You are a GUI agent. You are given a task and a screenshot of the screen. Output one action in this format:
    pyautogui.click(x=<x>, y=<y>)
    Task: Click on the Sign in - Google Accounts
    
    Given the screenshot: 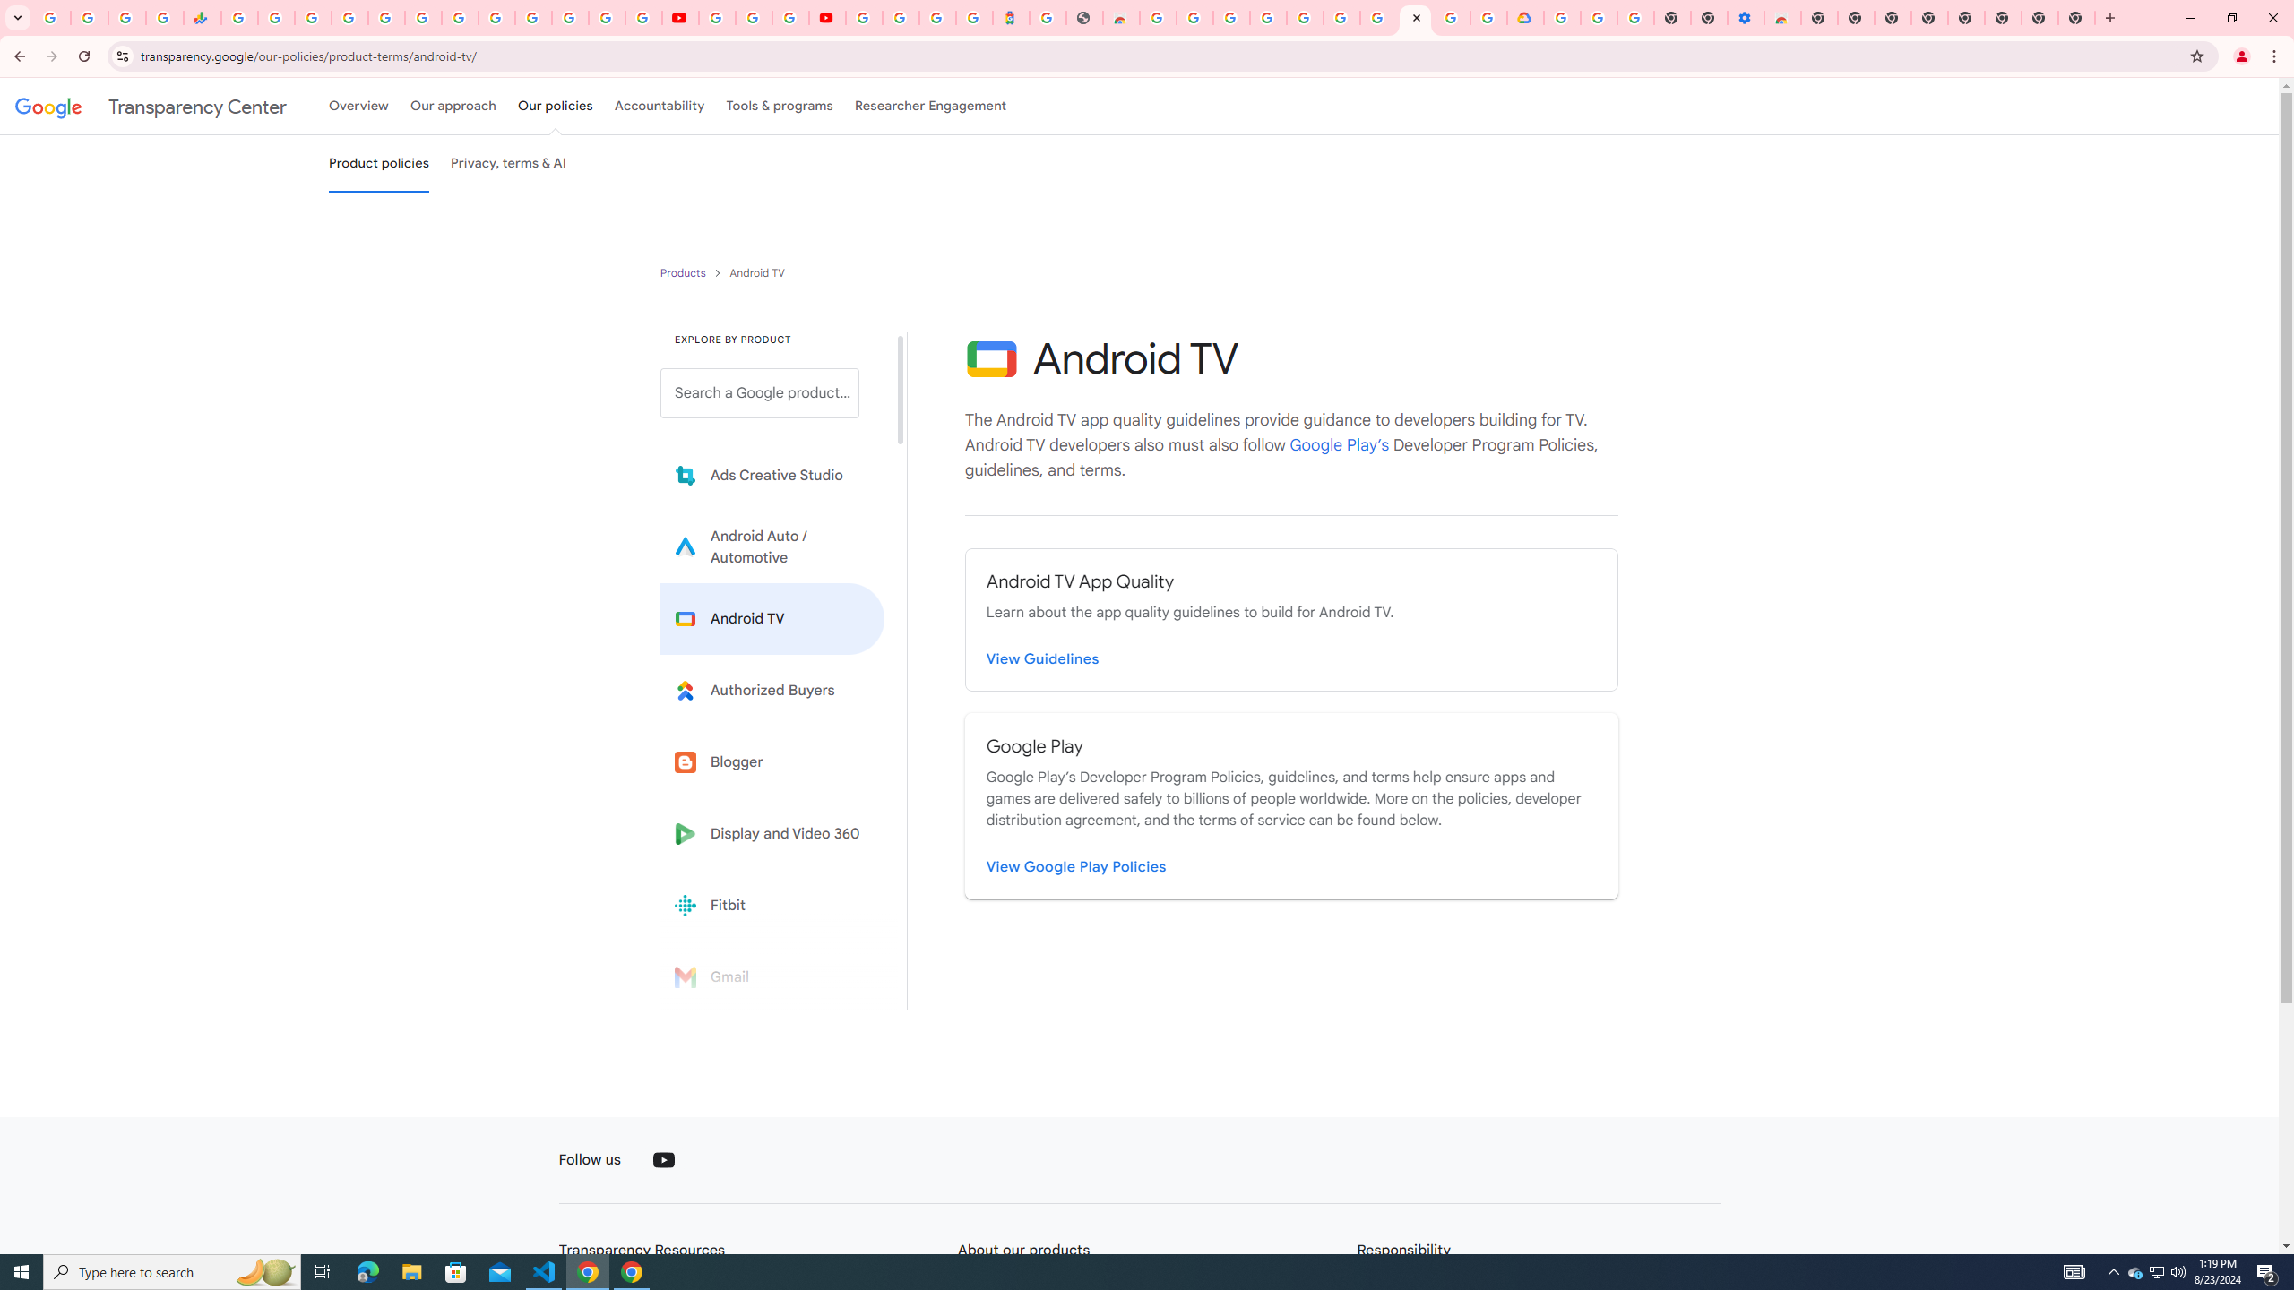 What is the action you would take?
    pyautogui.click(x=532, y=18)
    